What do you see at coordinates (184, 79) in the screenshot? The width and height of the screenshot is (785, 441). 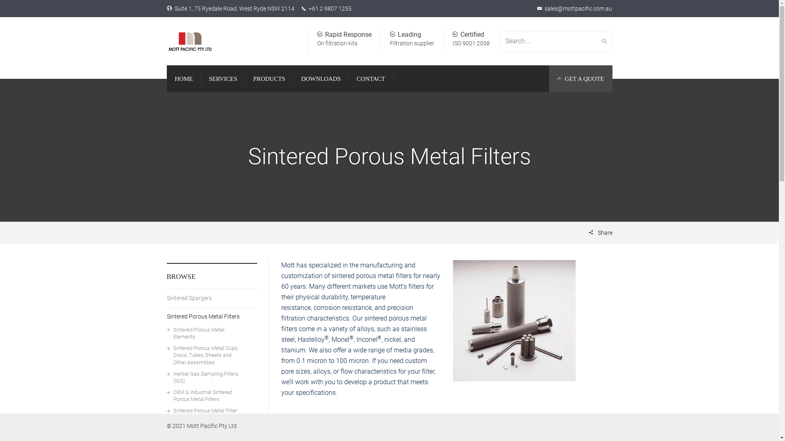 I see `HOME` at bounding box center [184, 79].